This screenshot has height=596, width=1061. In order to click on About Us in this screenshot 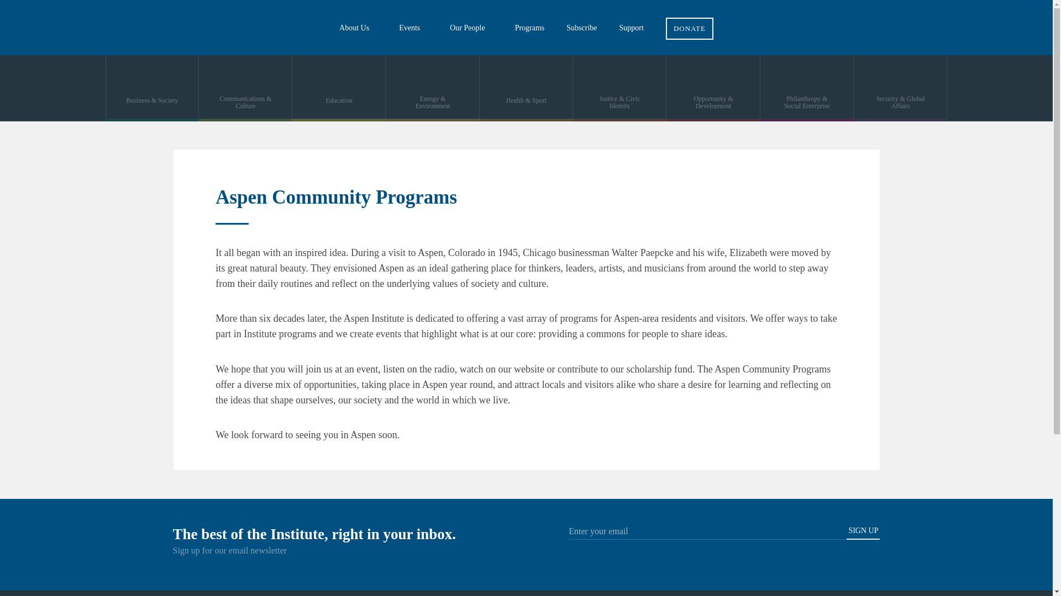, I will do `click(358, 28)`.